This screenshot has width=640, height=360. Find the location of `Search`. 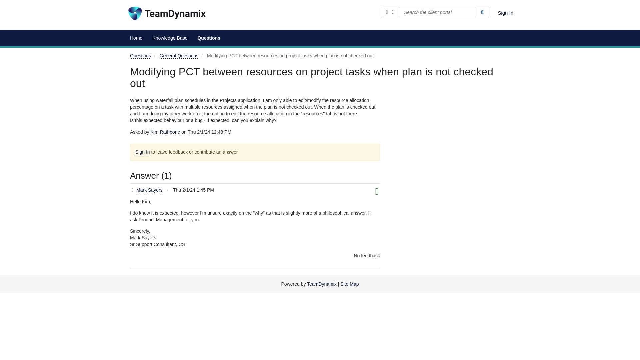

Search is located at coordinates (482, 12).